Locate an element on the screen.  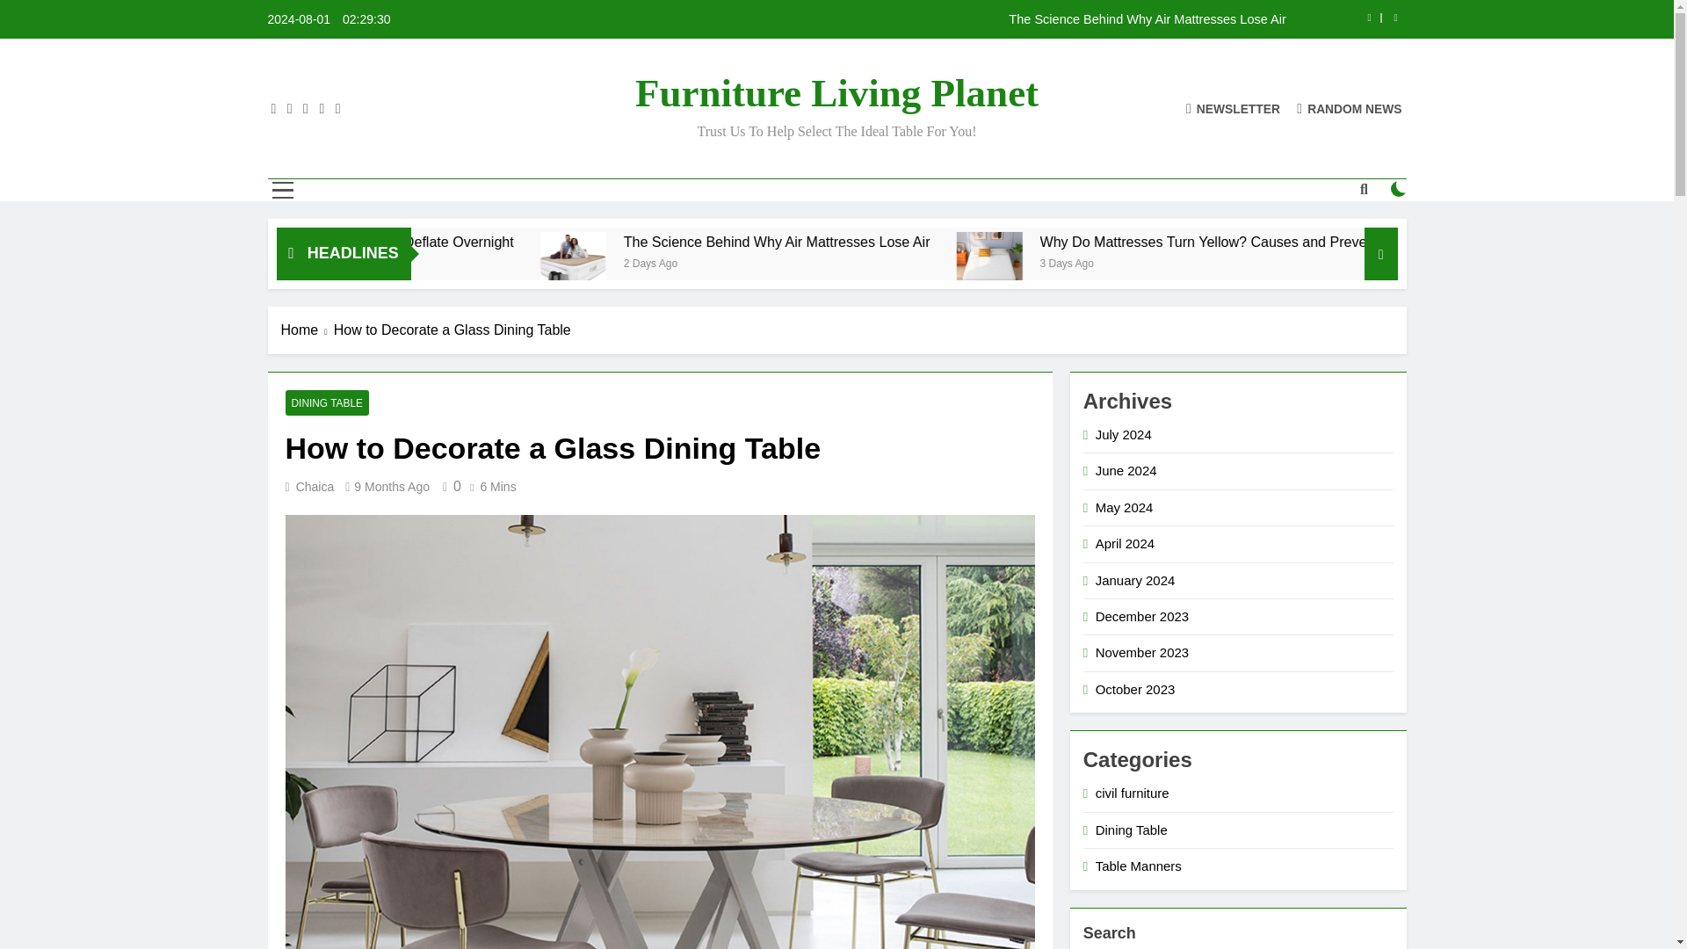
Understanding Why Air Mattresses Deflate Overnight is located at coordinates (532, 242).